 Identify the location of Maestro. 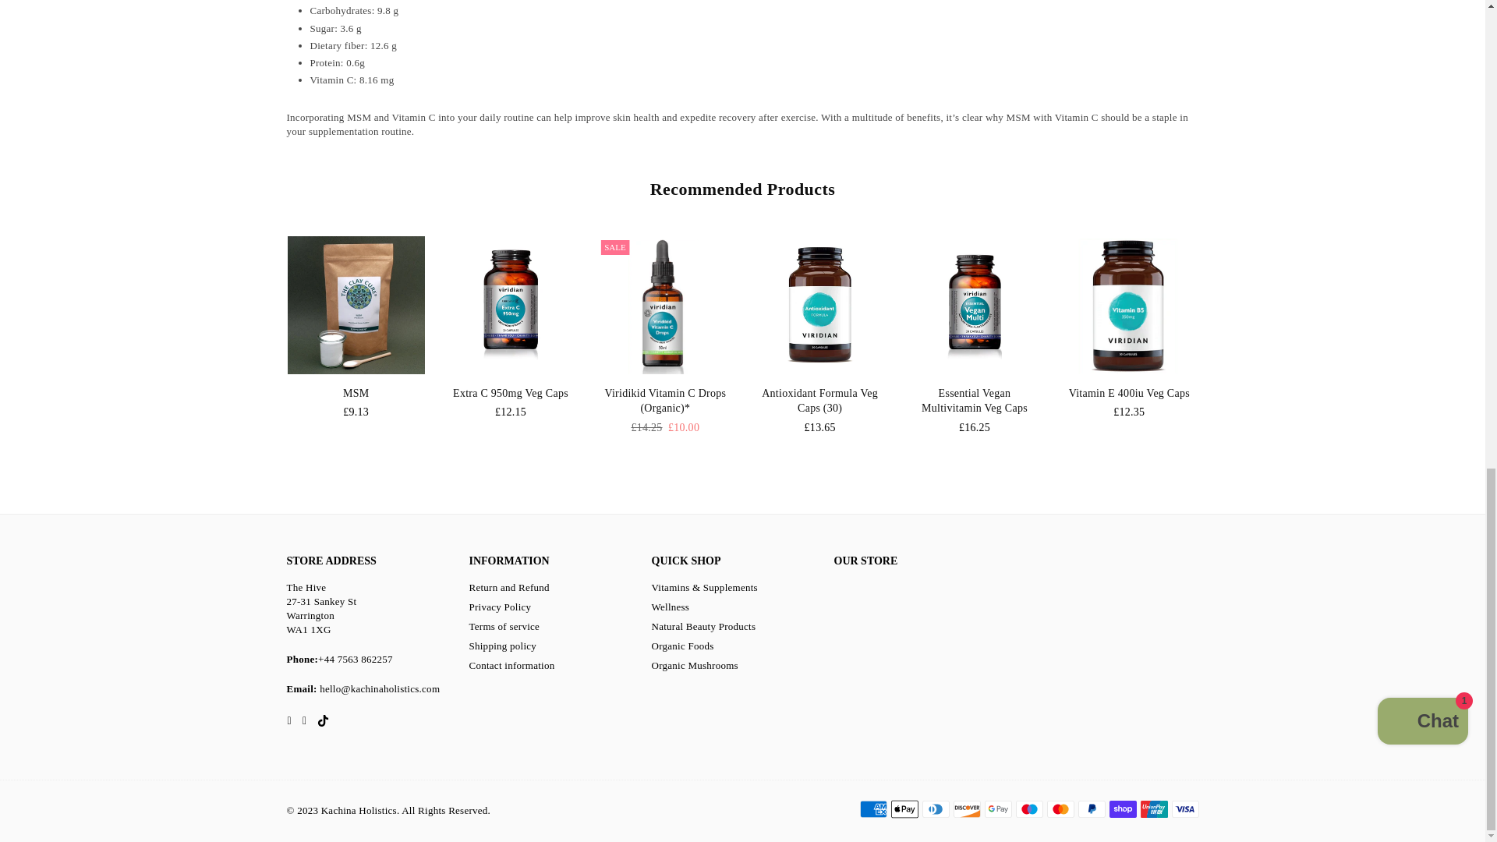
(1028, 809).